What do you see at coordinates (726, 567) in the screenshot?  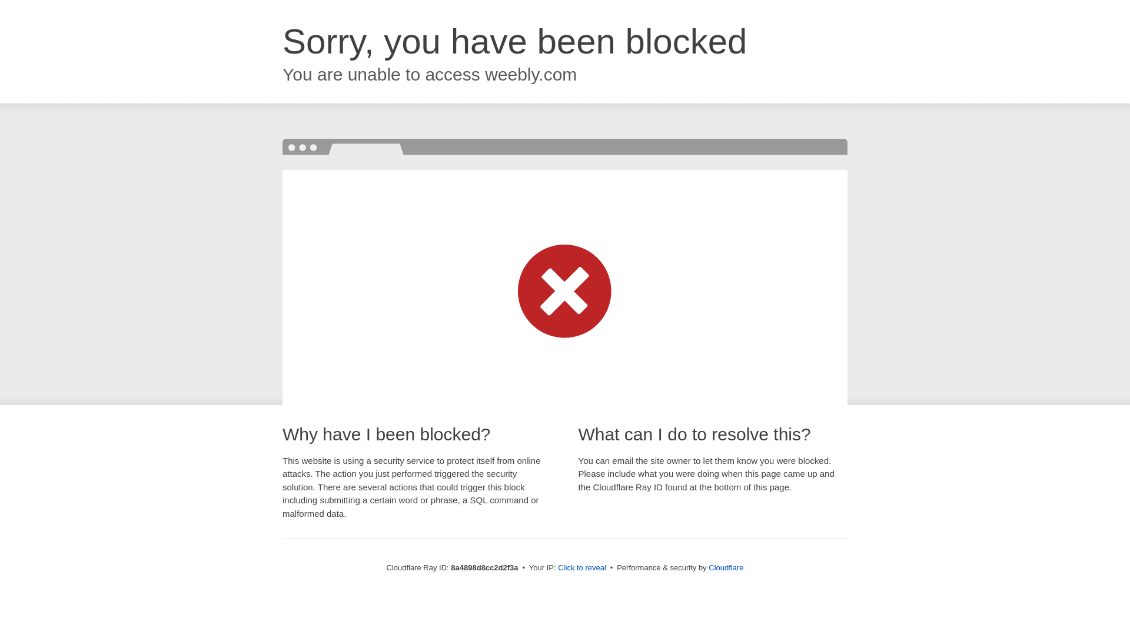 I see `Cloudflare` at bounding box center [726, 567].